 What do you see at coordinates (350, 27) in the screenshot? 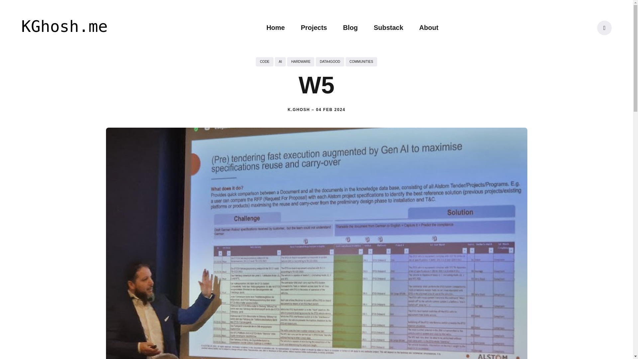
I see `Blog` at bounding box center [350, 27].